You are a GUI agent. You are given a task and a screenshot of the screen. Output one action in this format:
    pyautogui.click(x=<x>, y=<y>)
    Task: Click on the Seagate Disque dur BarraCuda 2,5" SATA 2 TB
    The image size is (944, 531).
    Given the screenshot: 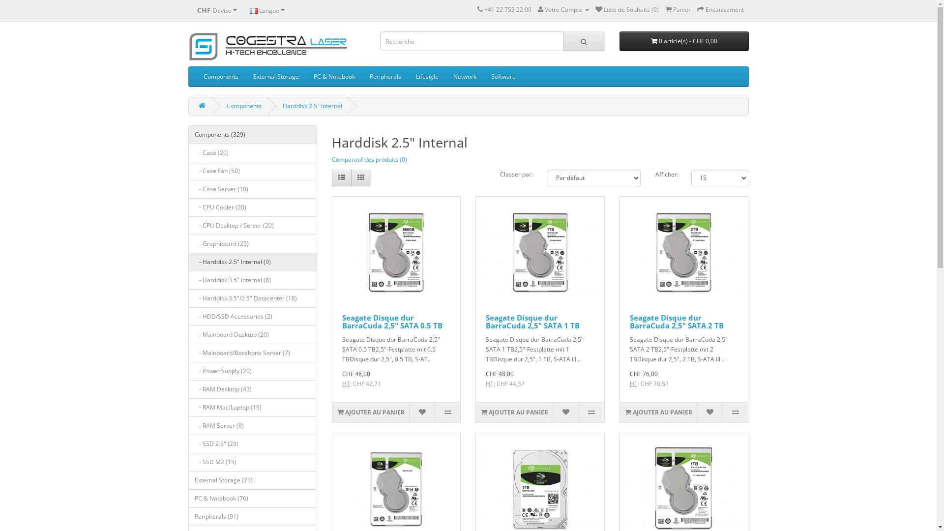 What is the action you would take?
    pyautogui.click(x=677, y=322)
    